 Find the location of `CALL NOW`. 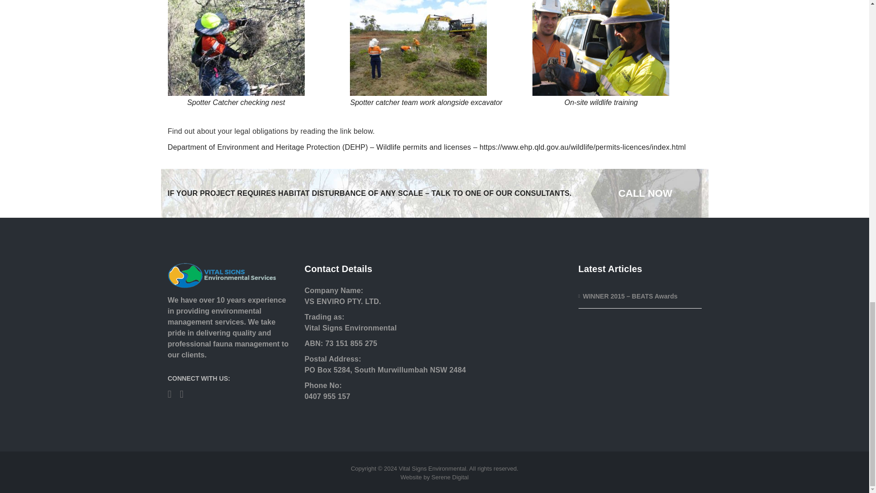

CALL NOW is located at coordinates (652, 194).